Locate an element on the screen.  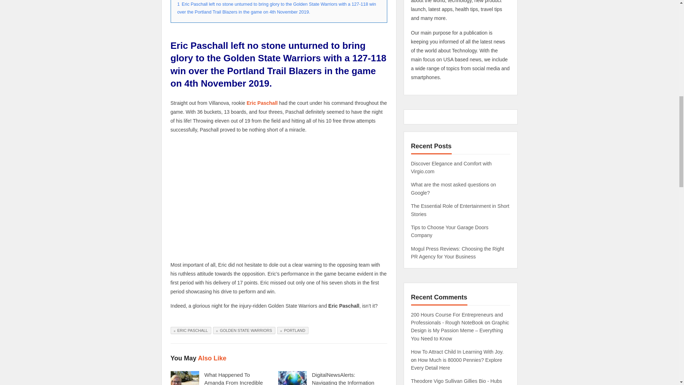
PORTLAND is located at coordinates (292, 330).